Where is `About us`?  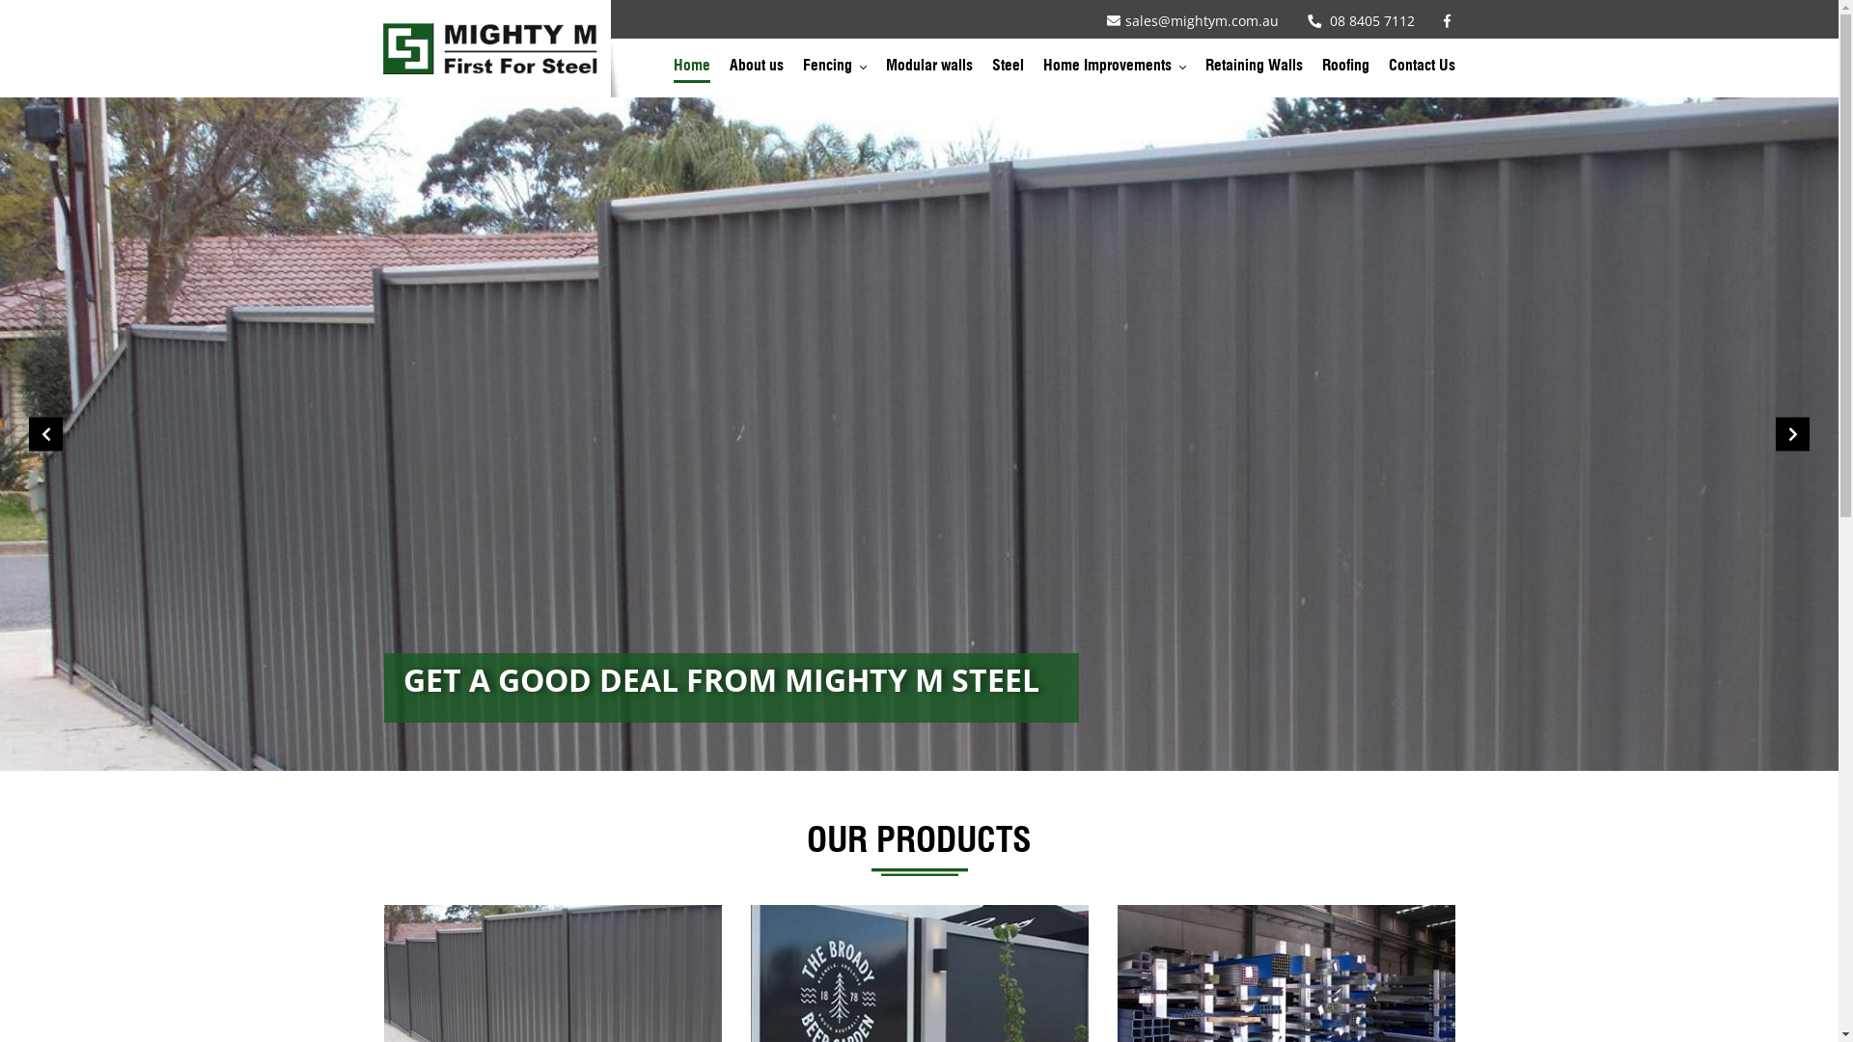
About us is located at coordinates (757, 70).